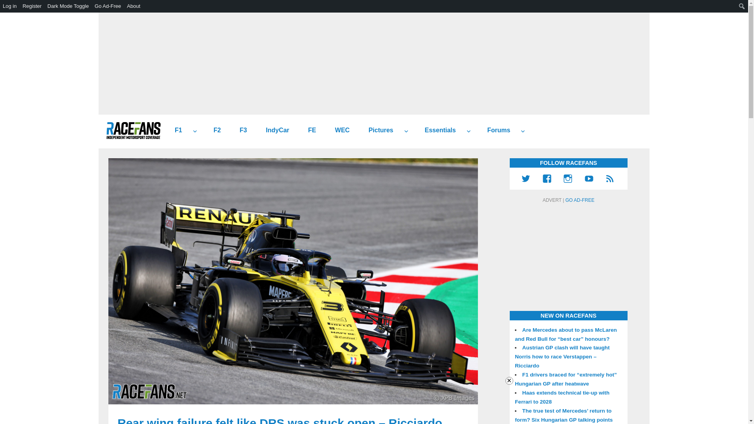 This screenshot has width=754, height=424. Describe the element at coordinates (378, 130) in the screenshot. I see `F1 pictures and wallpapers` at that location.